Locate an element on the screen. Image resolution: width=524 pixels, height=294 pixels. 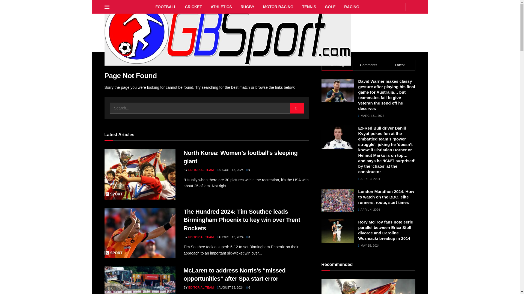
RACING is located at coordinates (352, 7).